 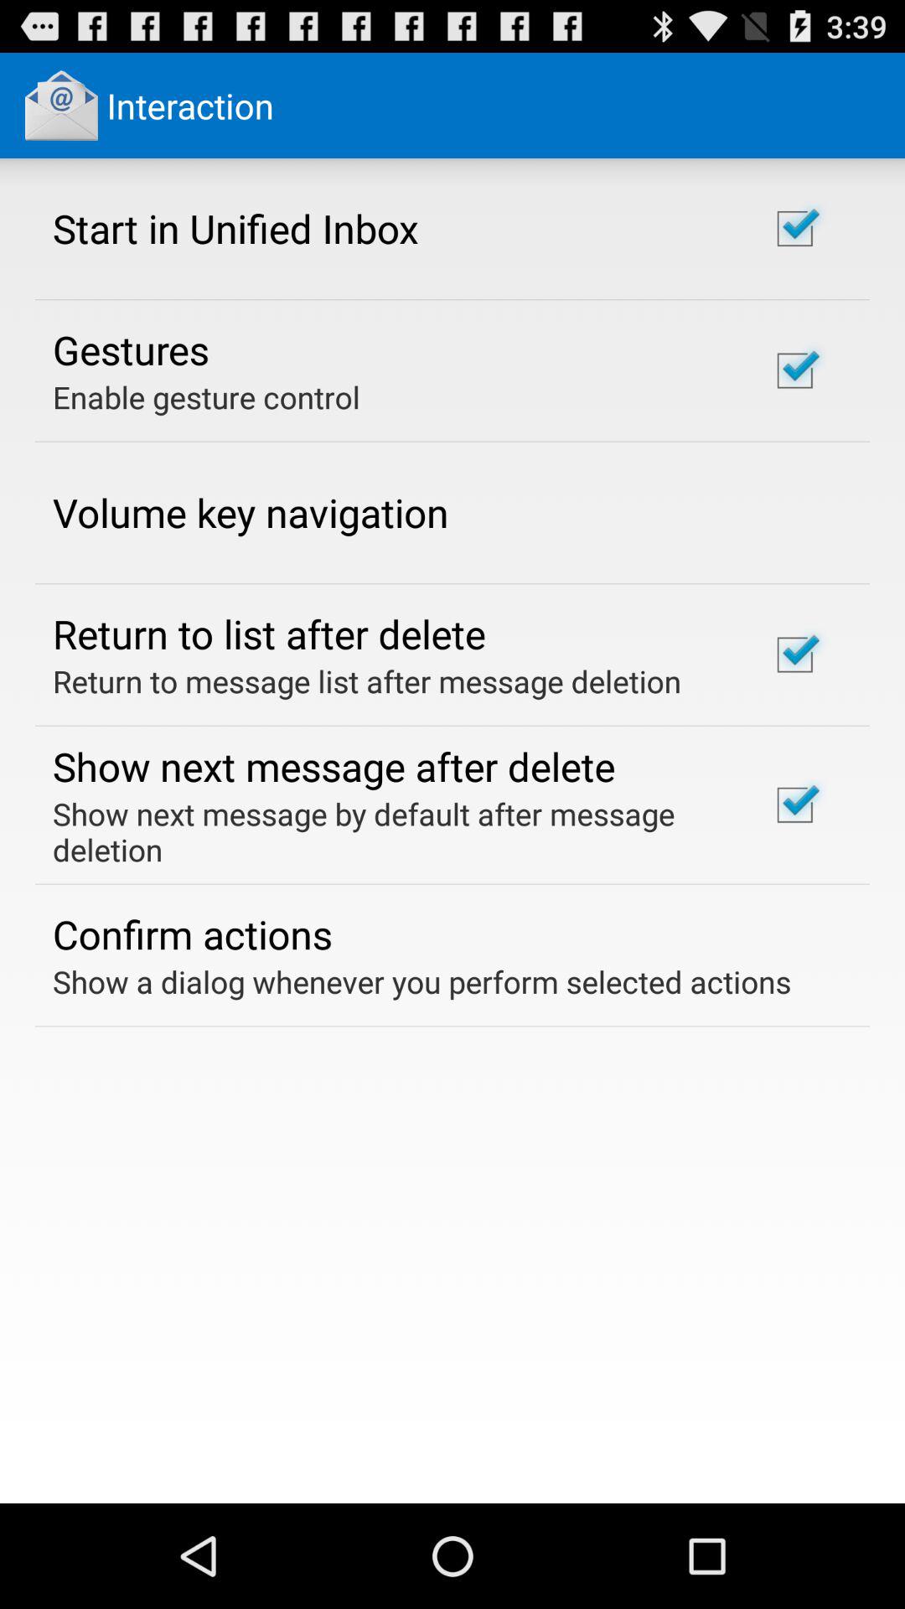 What do you see at coordinates (193, 934) in the screenshot?
I see `swipe until the confirm actions` at bounding box center [193, 934].